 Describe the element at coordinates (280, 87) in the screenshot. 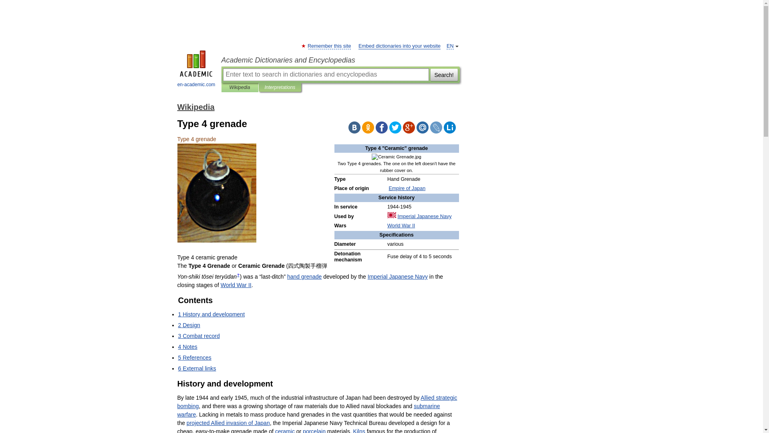

I see `Interpretations` at that location.